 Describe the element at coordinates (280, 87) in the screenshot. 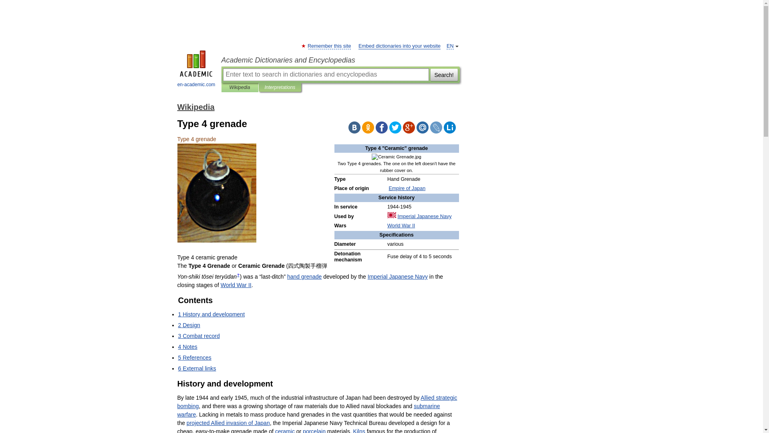

I see `Interpretations` at that location.